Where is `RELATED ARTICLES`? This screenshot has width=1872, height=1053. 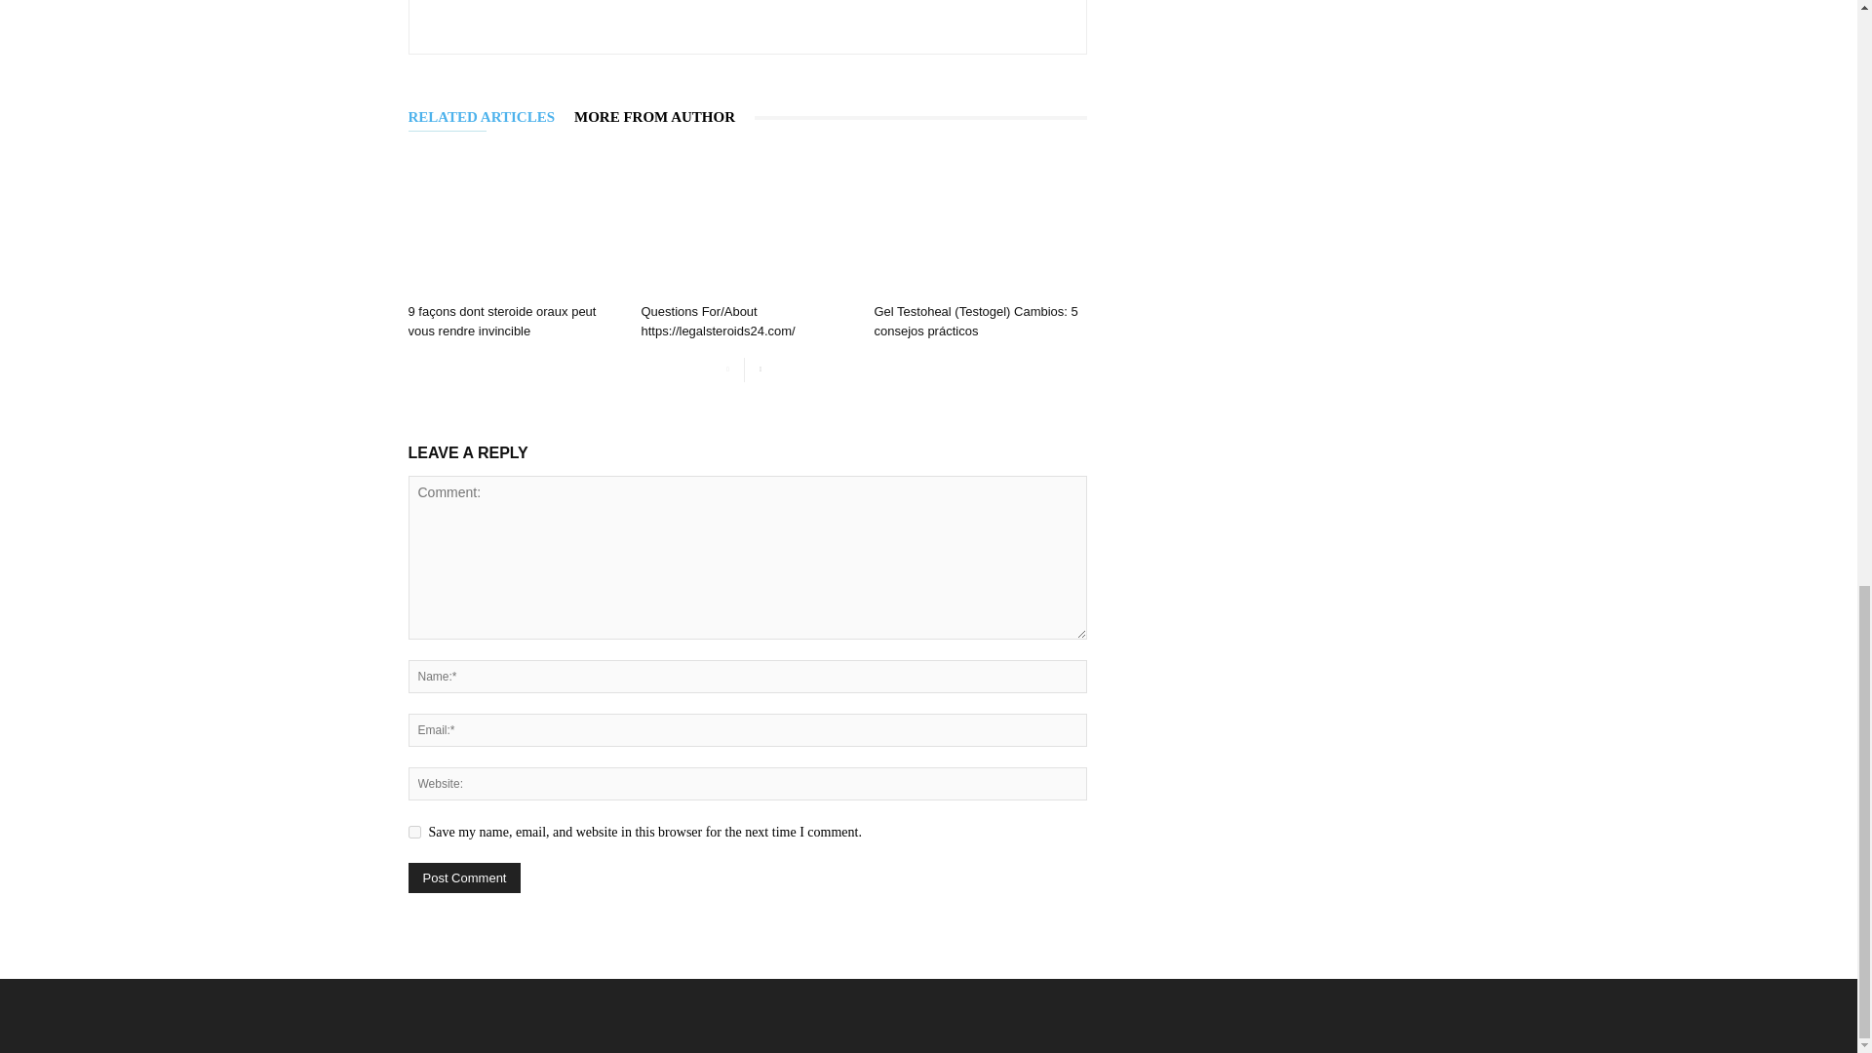
RELATED ARTICLES is located at coordinates (491, 117).